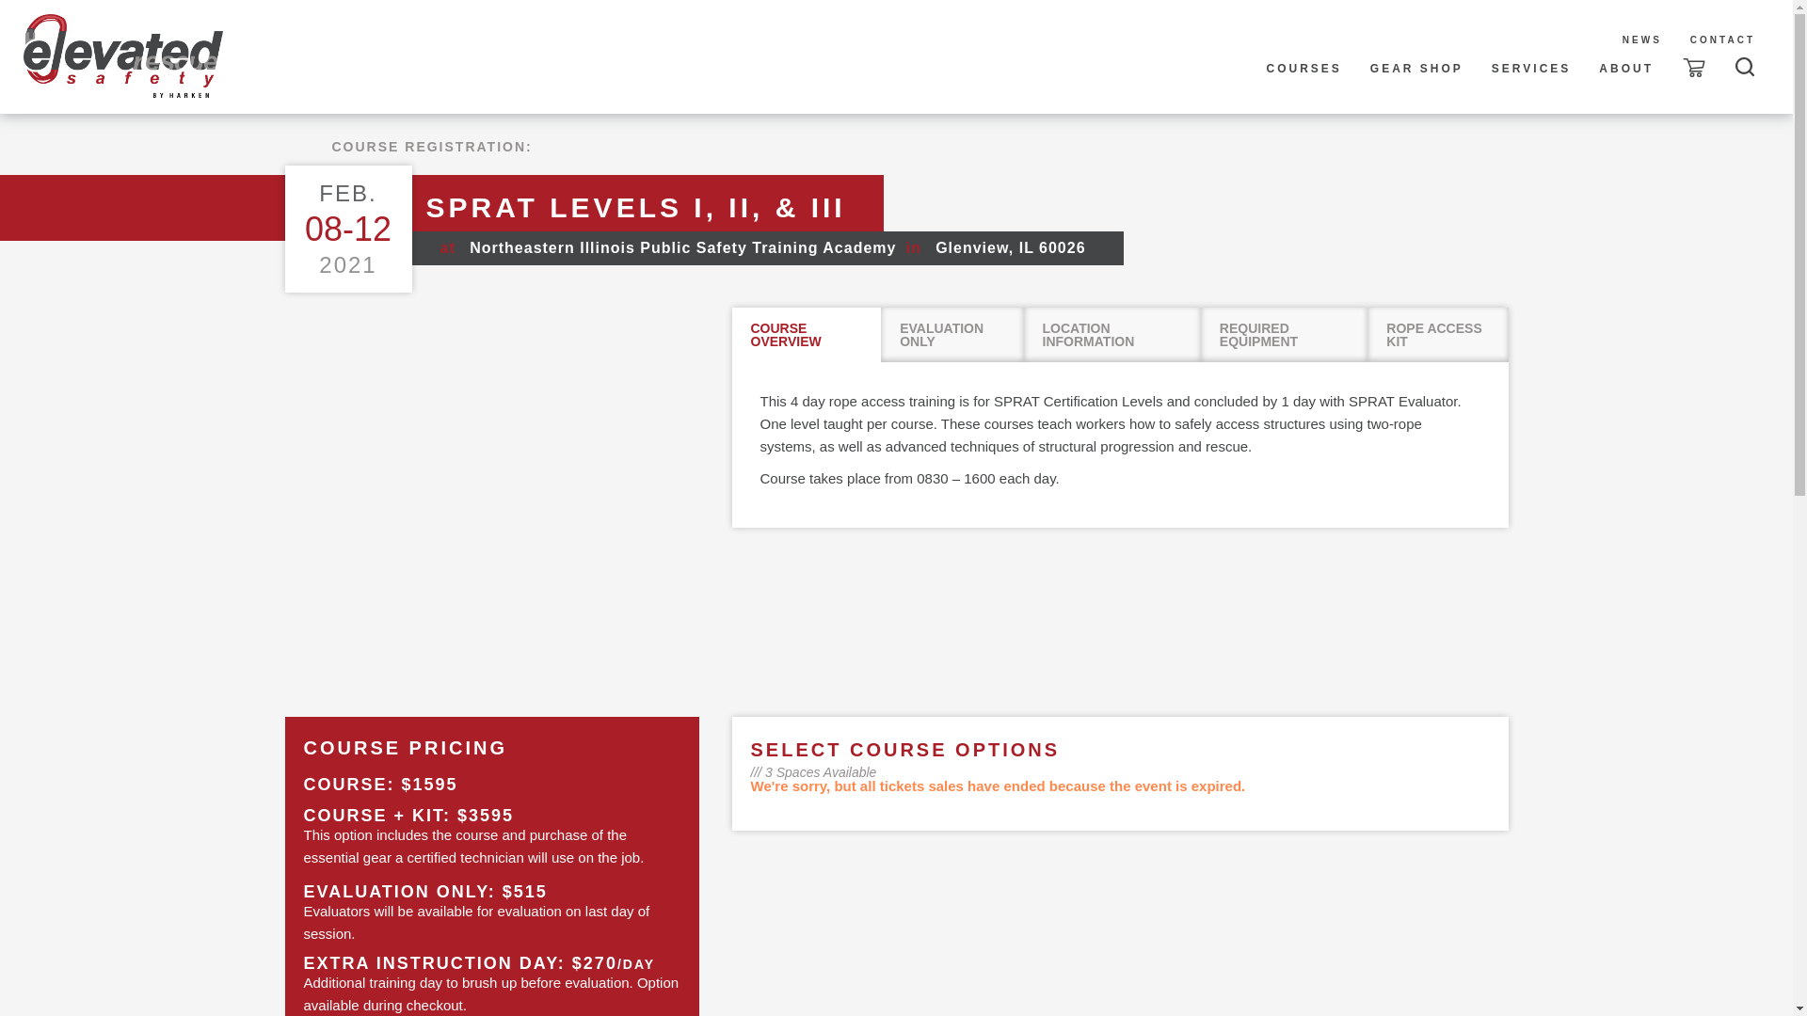 This screenshot has height=1016, width=1807. I want to click on COURSES, so click(1303, 69).